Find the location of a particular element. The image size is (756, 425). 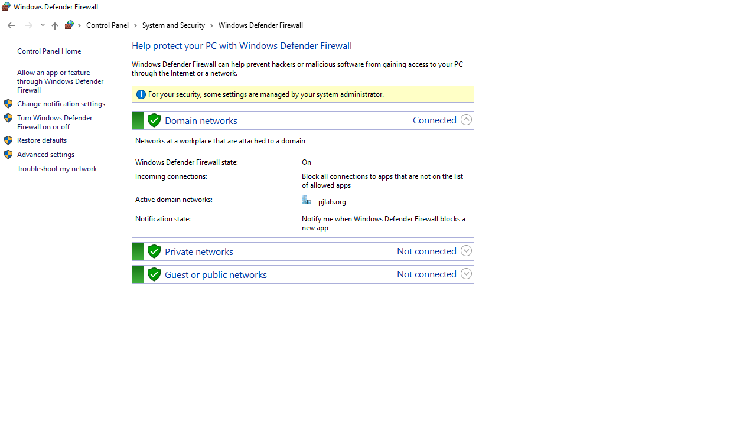

Troubleshoot my network is located at coordinates (57, 168).